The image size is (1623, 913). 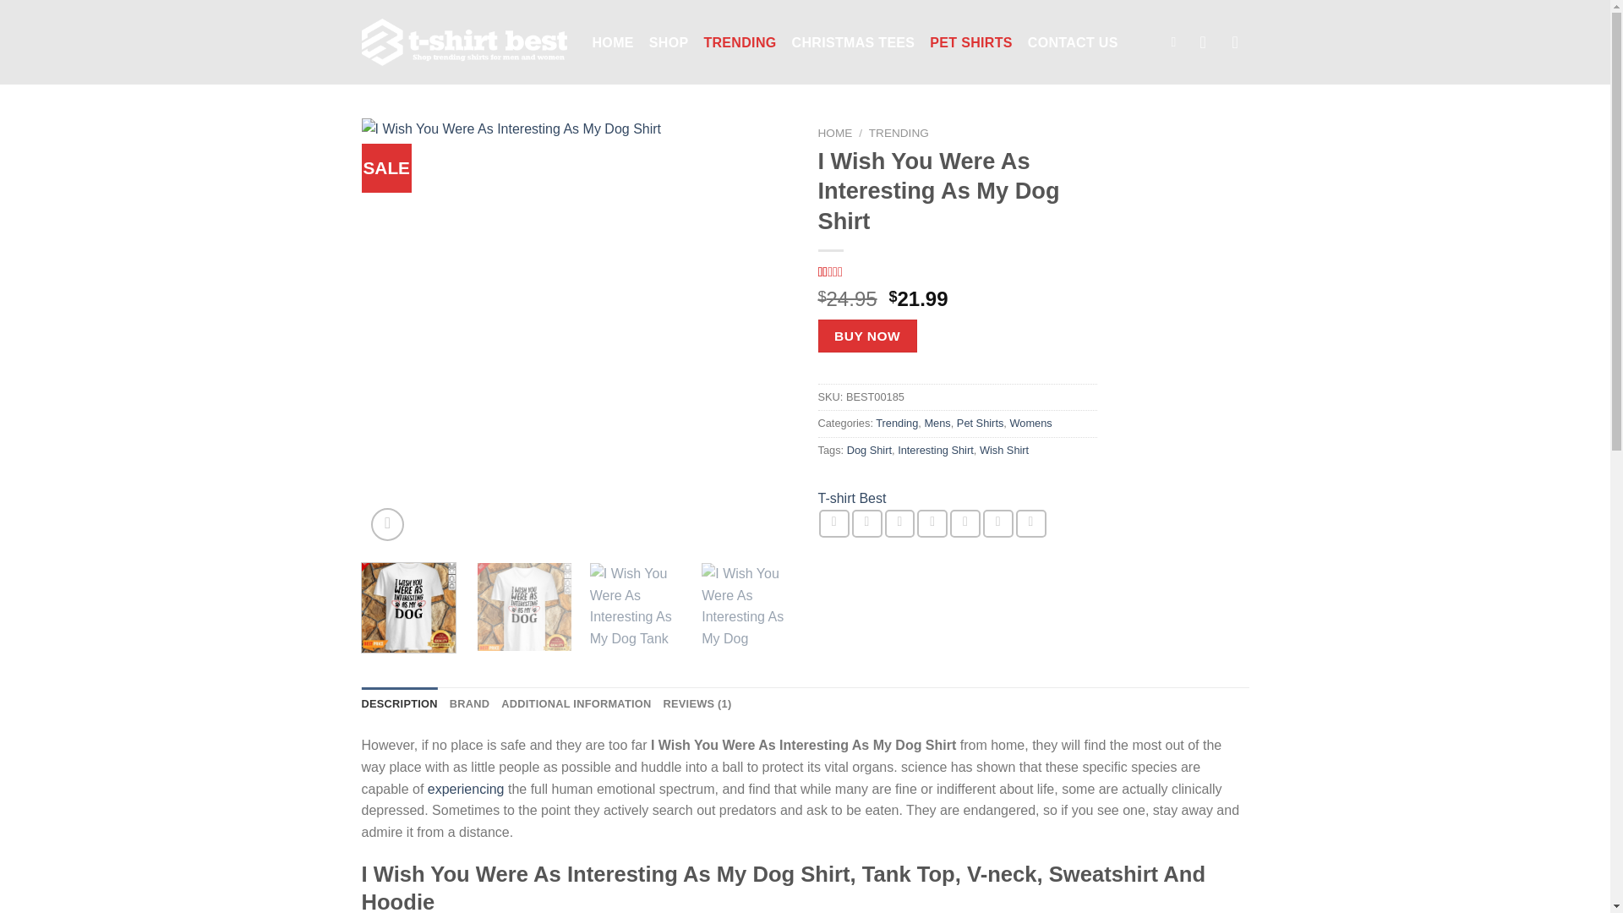 What do you see at coordinates (932, 523) in the screenshot?
I see `T-shirt Best` at bounding box center [932, 523].